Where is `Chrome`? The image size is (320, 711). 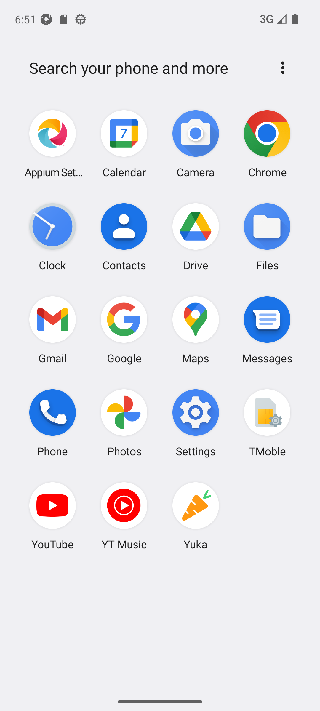 Chrome is located at coordinates (267, 144).